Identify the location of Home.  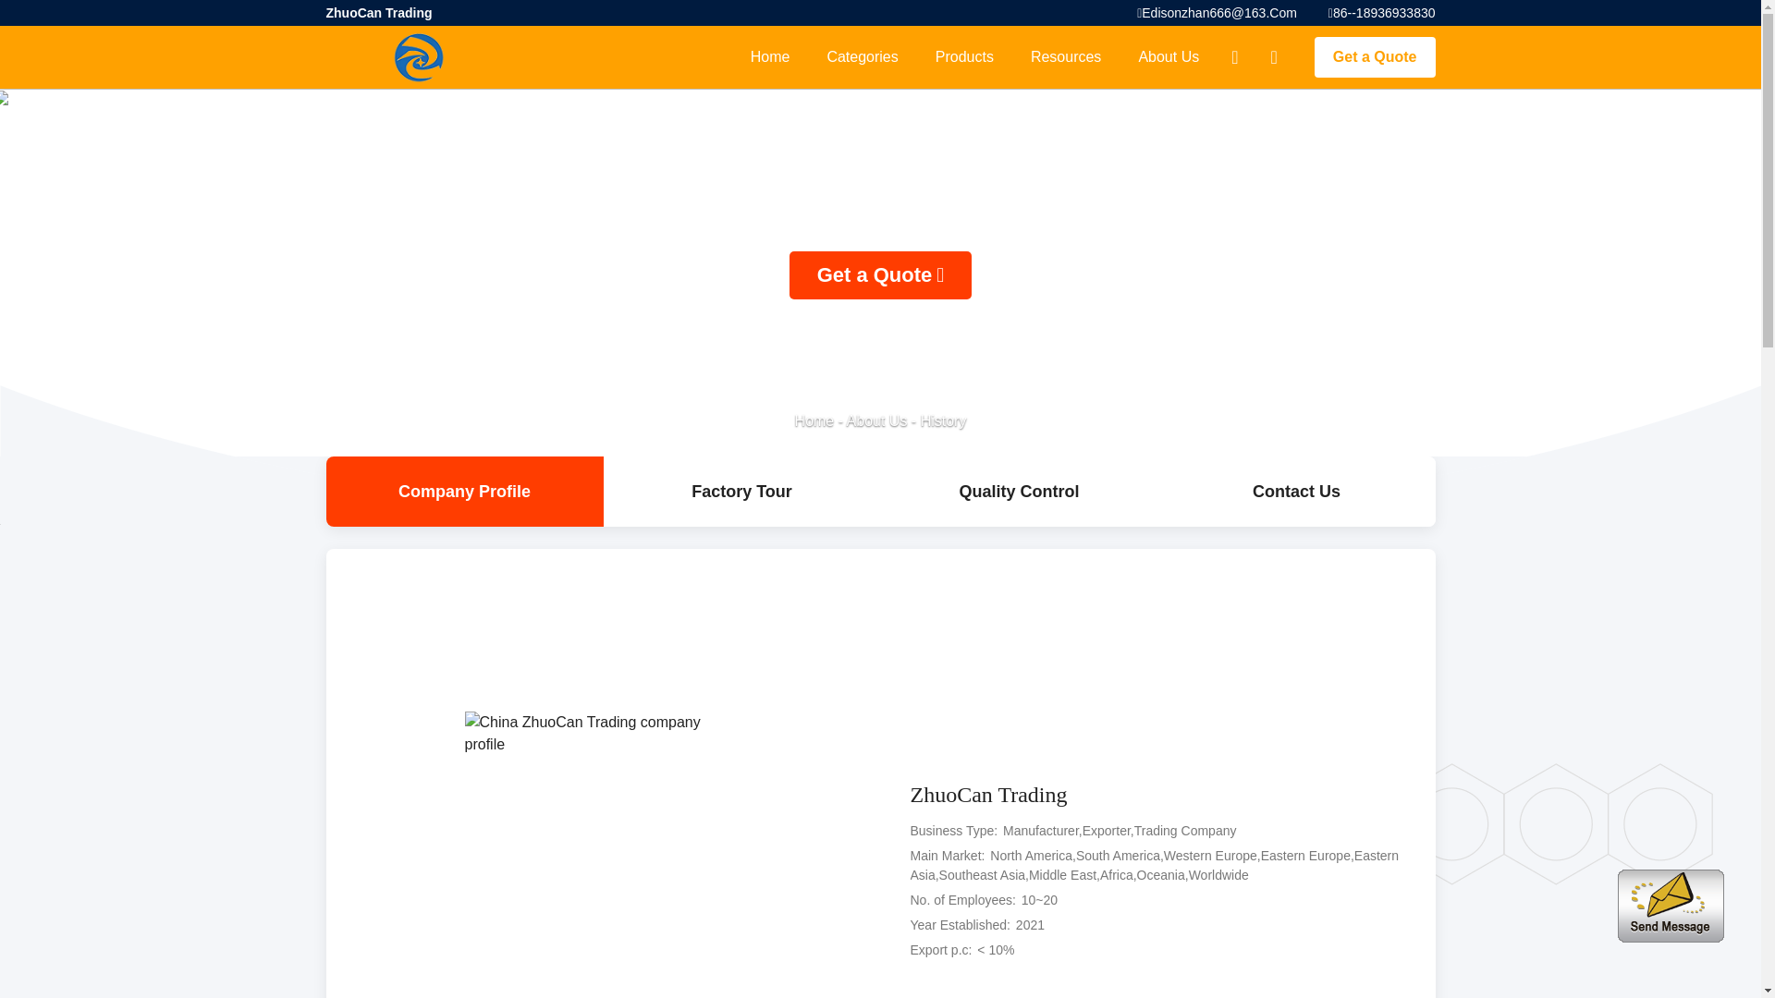
(770, 57).